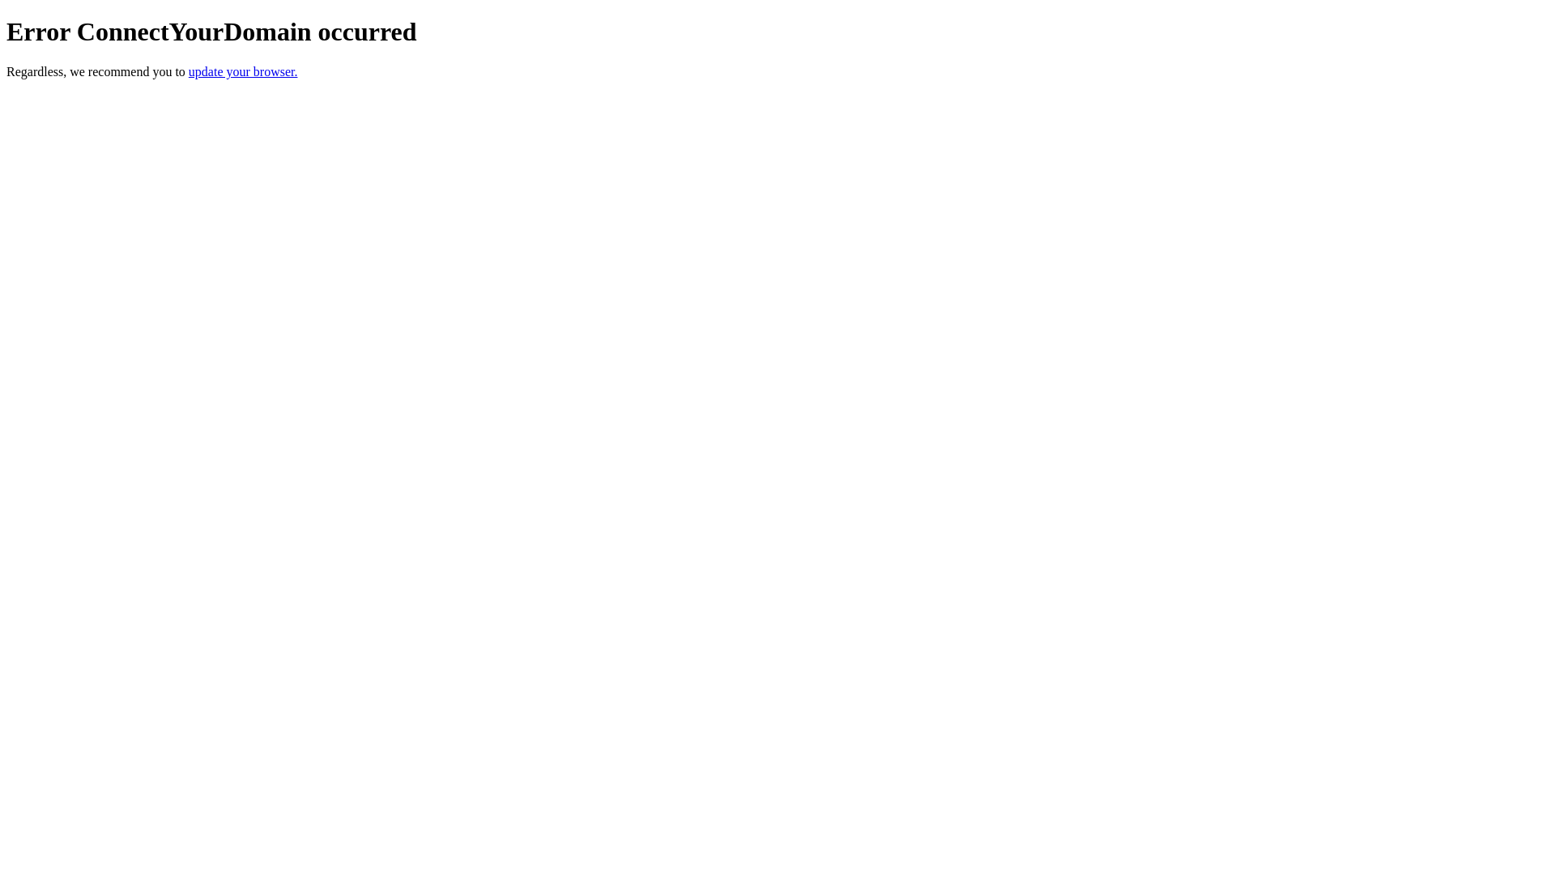  What do you see at coordinates (243, 71) in the screenshot?
I see `update your browser.` at bounding box center [243, 71].